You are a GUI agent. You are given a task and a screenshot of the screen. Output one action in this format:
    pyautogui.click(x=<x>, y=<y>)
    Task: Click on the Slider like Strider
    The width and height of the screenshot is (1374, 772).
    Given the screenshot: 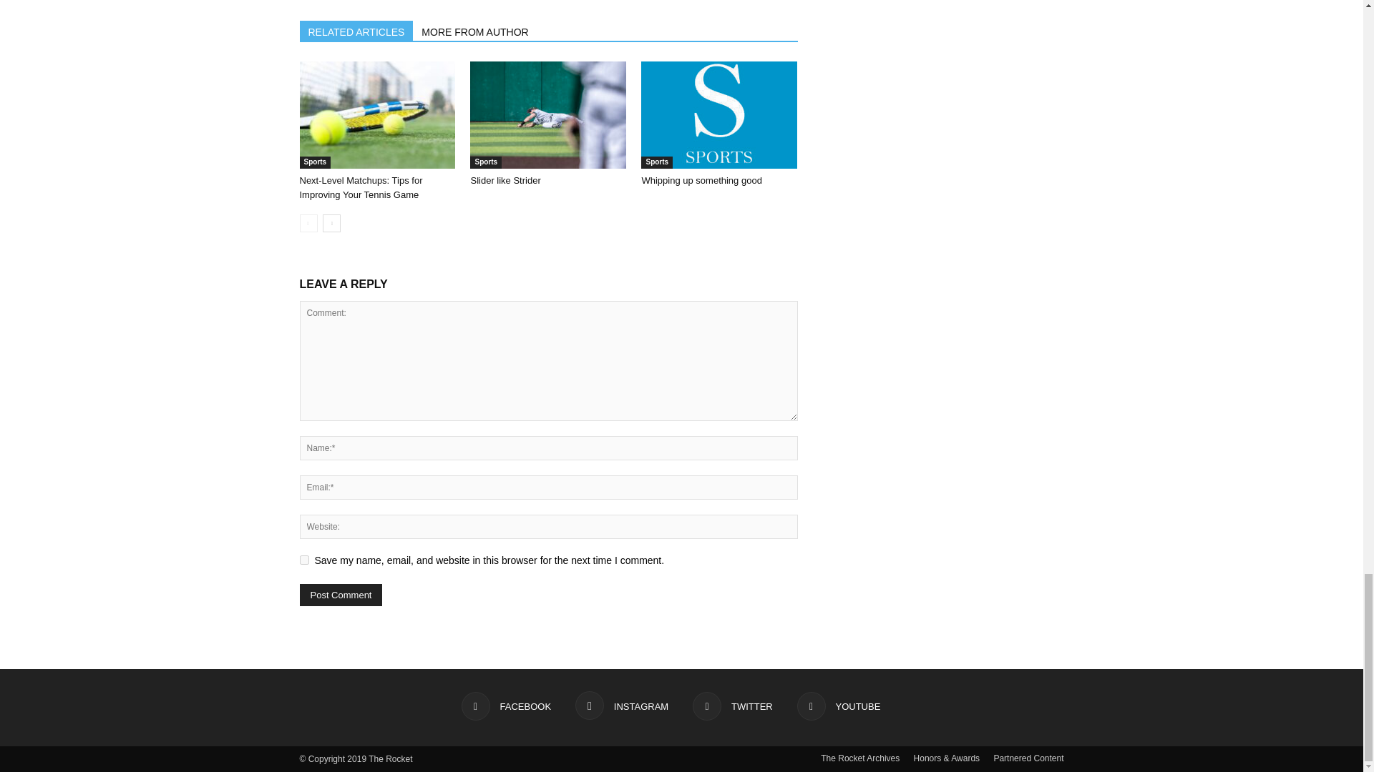 What is the action you would take?
    pyautogui.click(x=548, y=115)
    